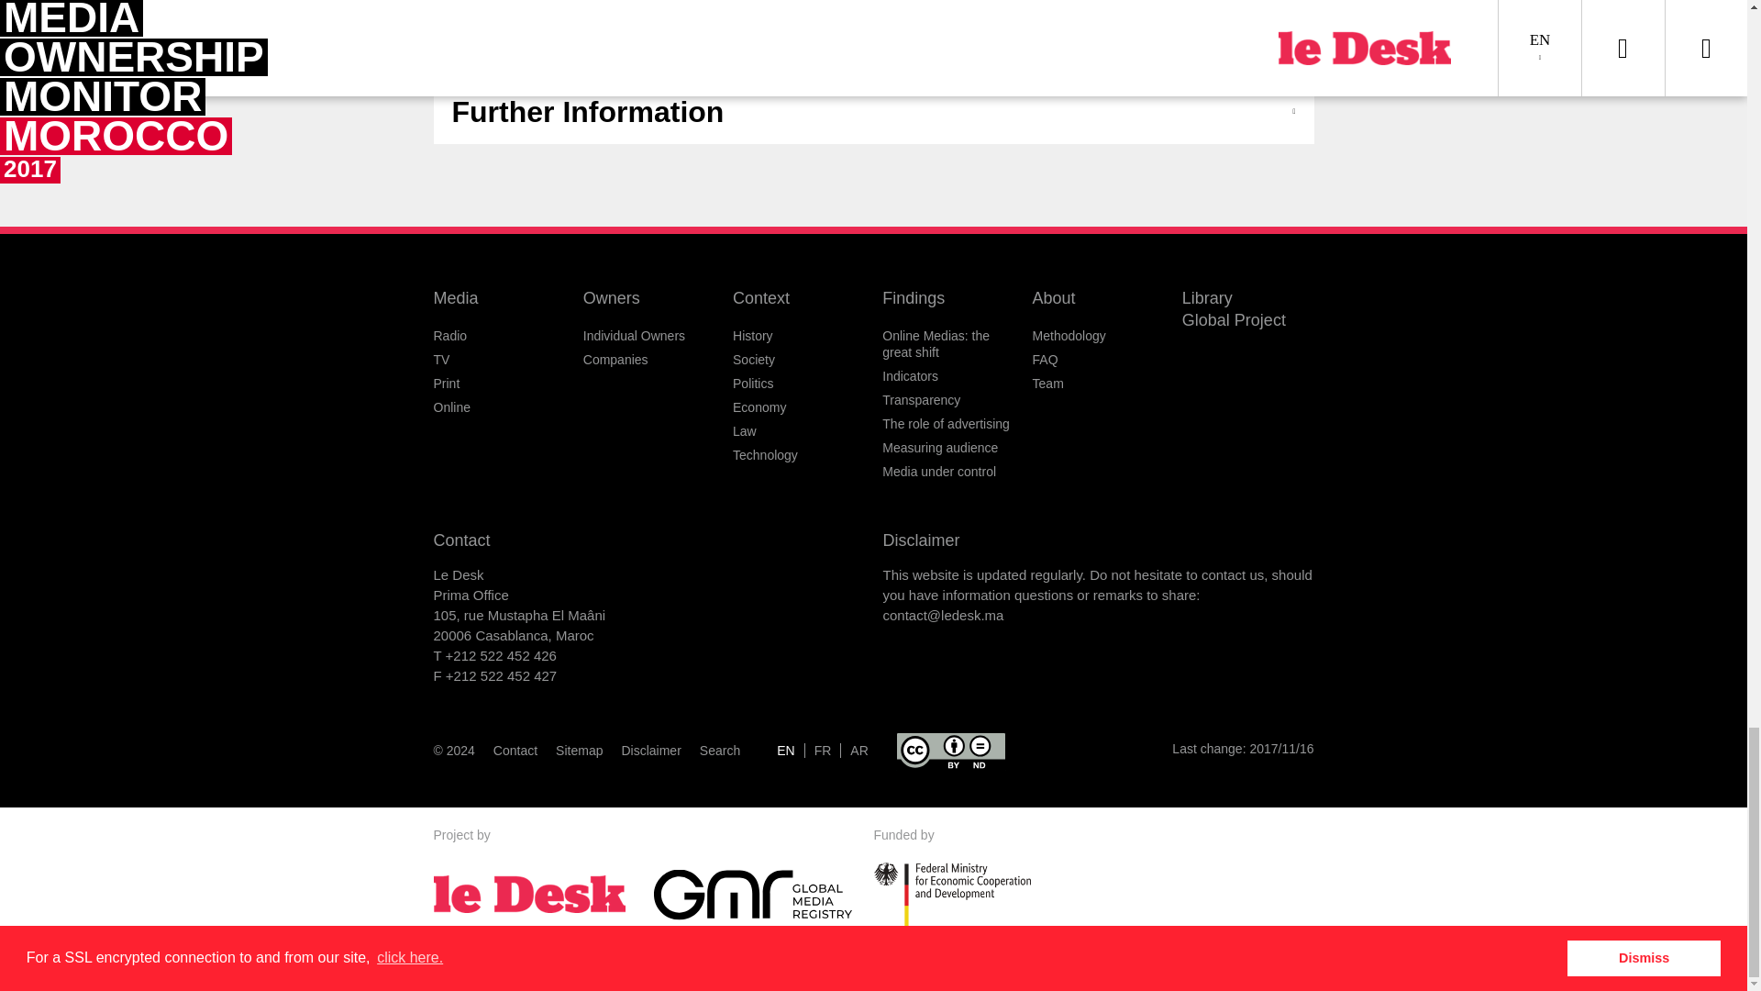 The image size is (1761, 991). I want to click on Online Medias: the great shift, so click(936, 343).